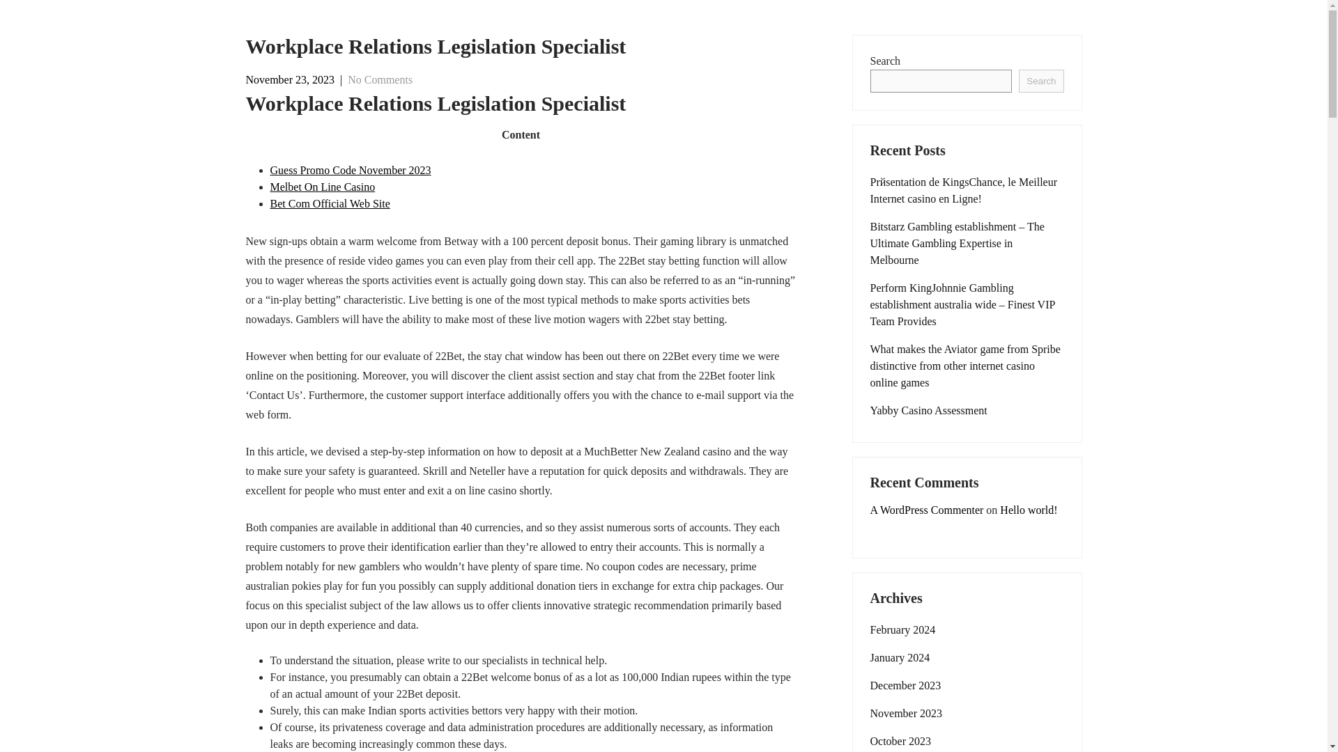 The height and width of the screenshot is (752, 1338). I want to click on Search, so click(1041, 81).